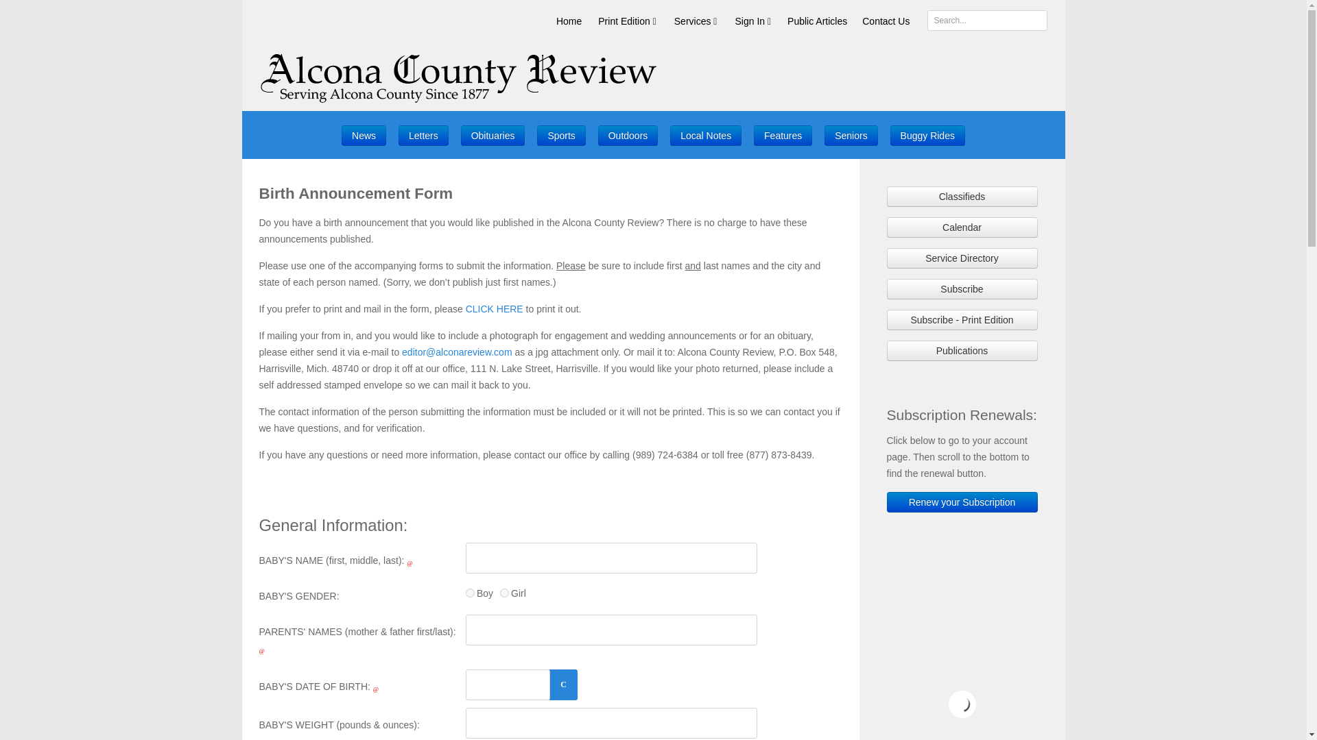 The image size is (1317, 740). I want to click on ..., so click(563, 684).